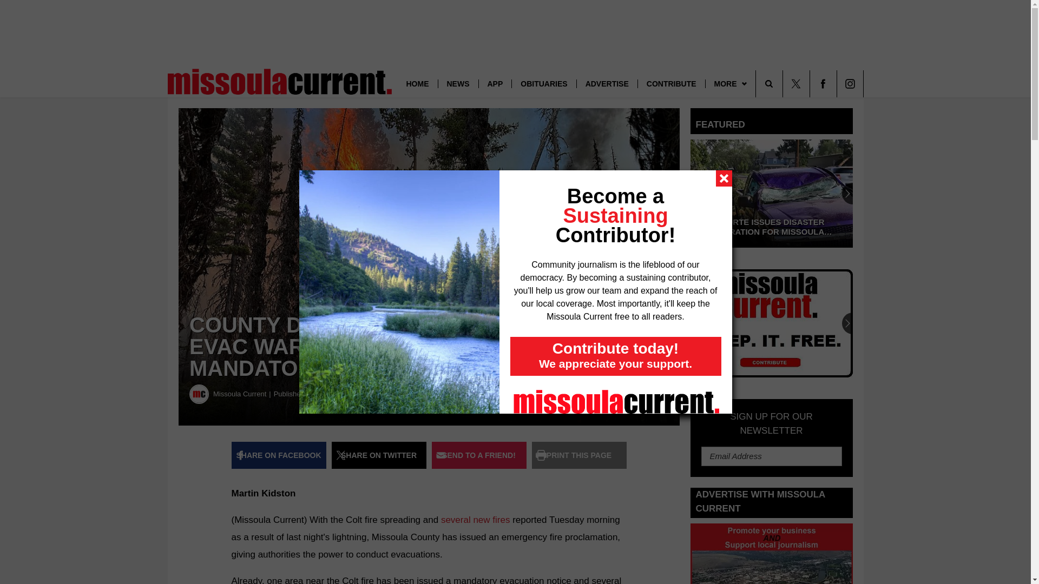 The width and height of the screenshot is (1039, 584). I want to click on OBITUARIES, so click(543, 83).